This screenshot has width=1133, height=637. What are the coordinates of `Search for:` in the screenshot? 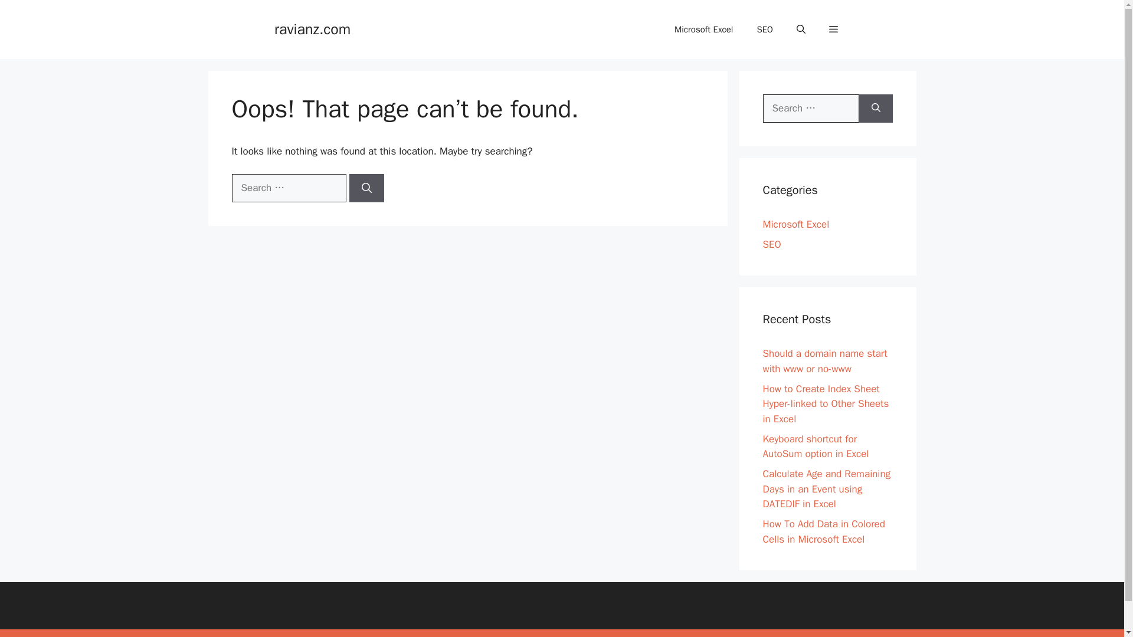 It's located at (288, 188).